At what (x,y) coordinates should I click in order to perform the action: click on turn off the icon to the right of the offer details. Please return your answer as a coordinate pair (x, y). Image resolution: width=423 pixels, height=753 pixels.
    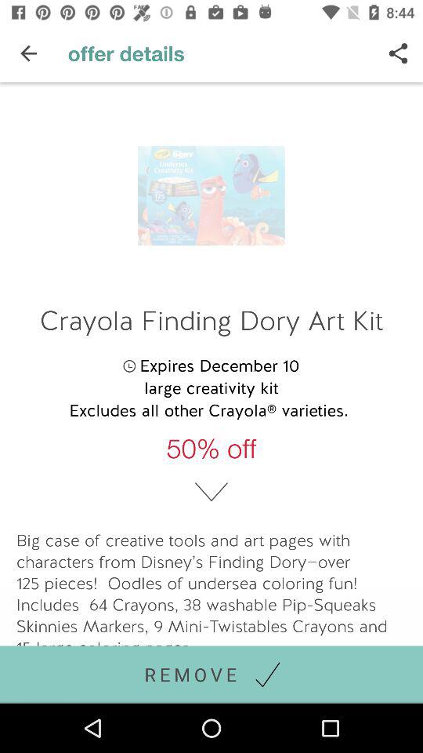
    Looking at the image, I should click on (398, 53).